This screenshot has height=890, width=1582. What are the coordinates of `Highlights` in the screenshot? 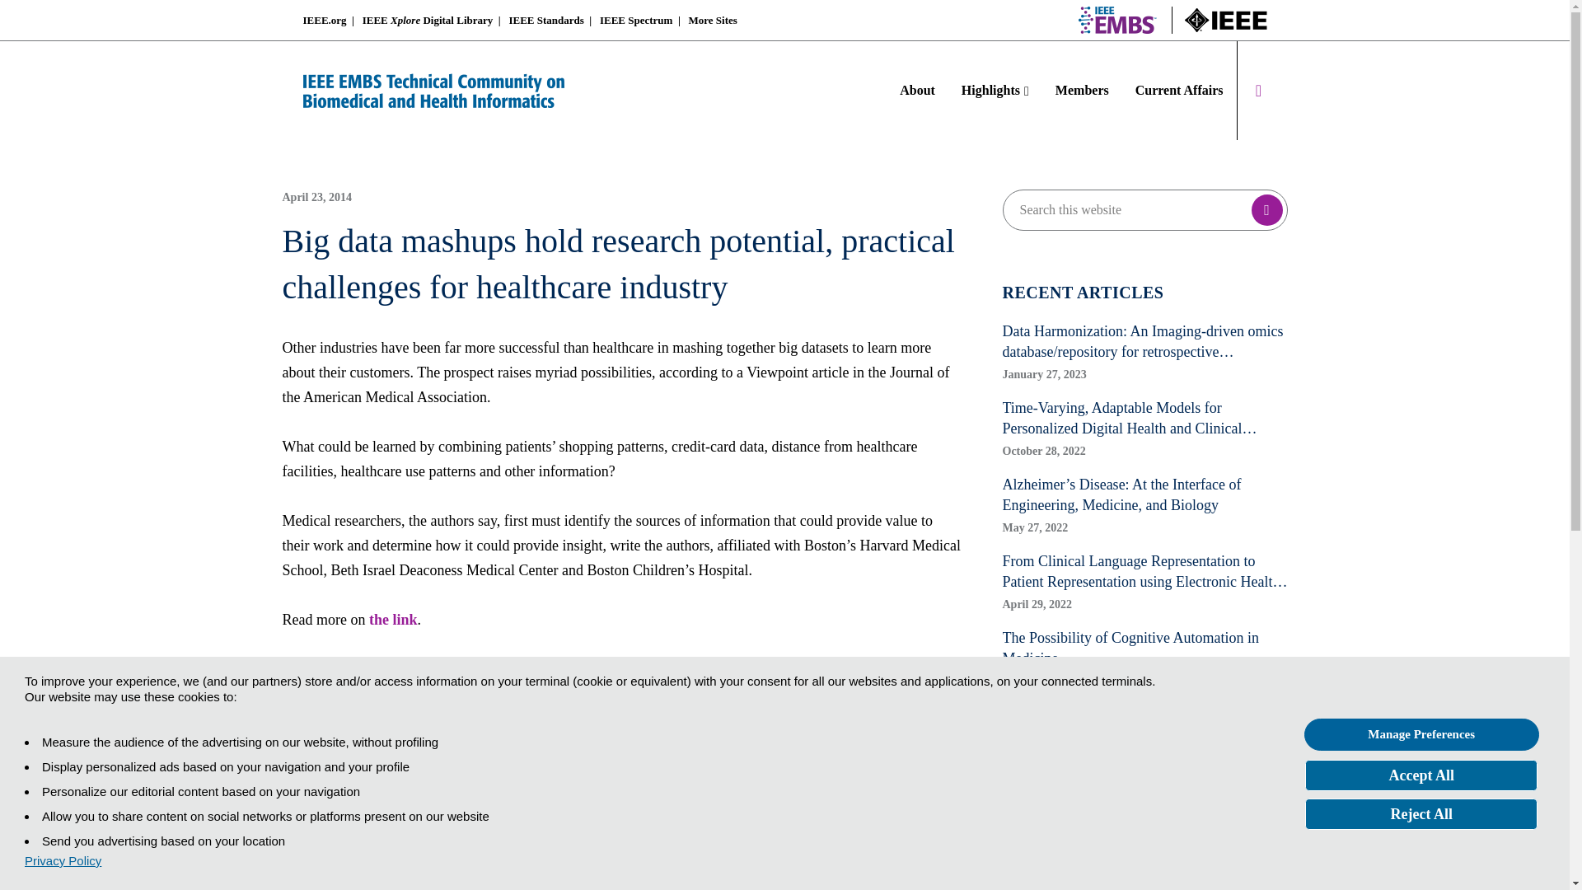 It's located at (995, 90).